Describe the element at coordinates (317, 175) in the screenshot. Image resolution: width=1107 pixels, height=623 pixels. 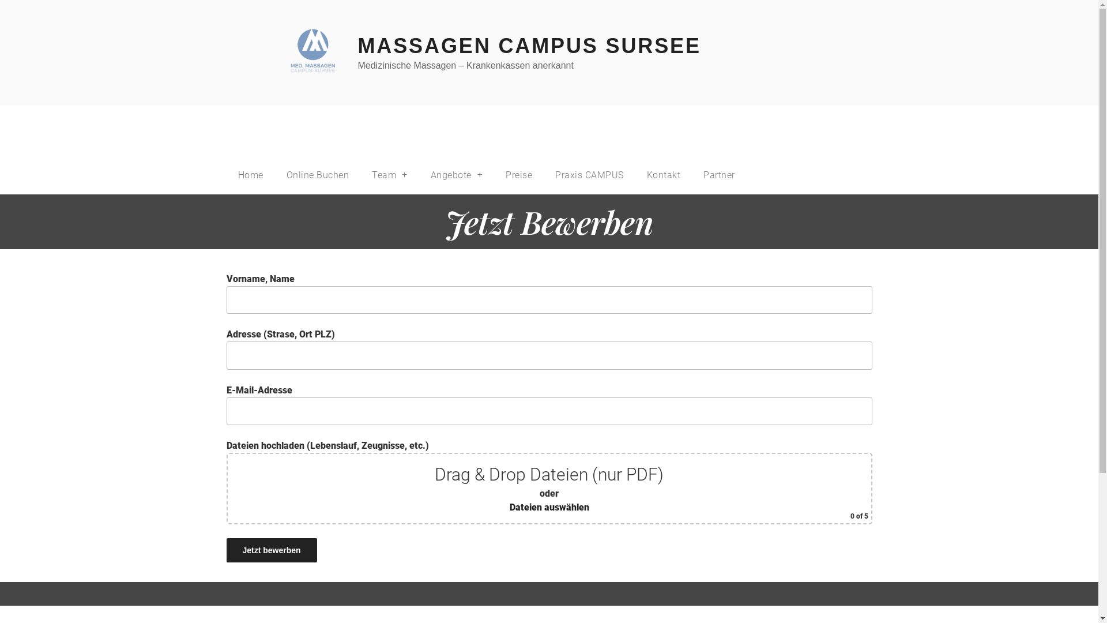
I see `Online Buchen` at that location.